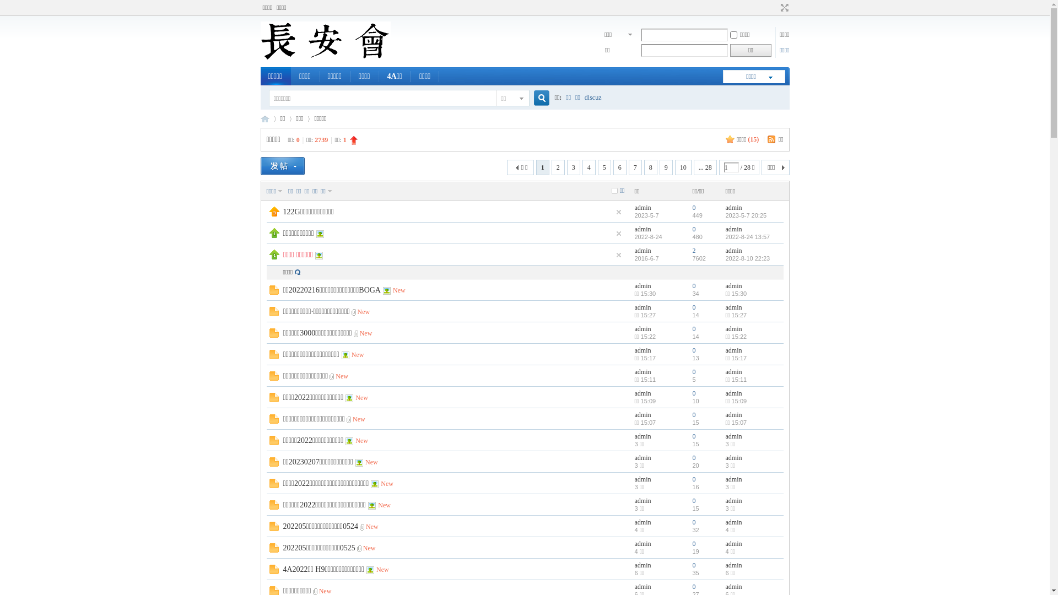  I want to click on admin, so click(643, 587).